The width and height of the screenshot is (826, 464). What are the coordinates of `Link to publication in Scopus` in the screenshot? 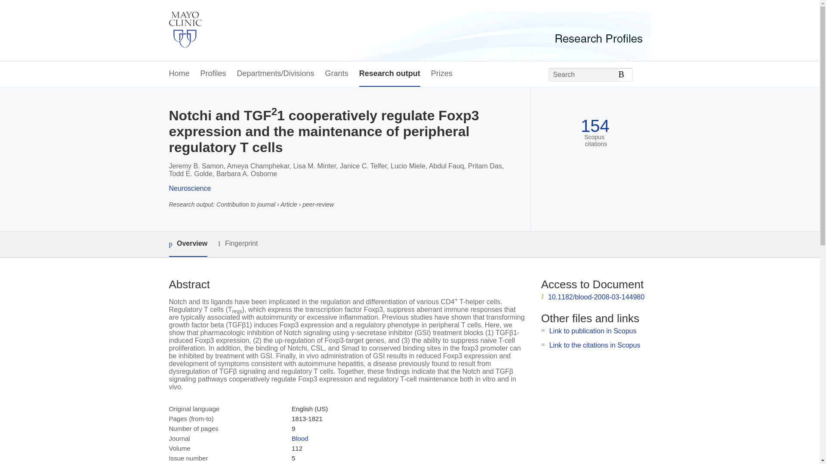 It's located at (593, 331).